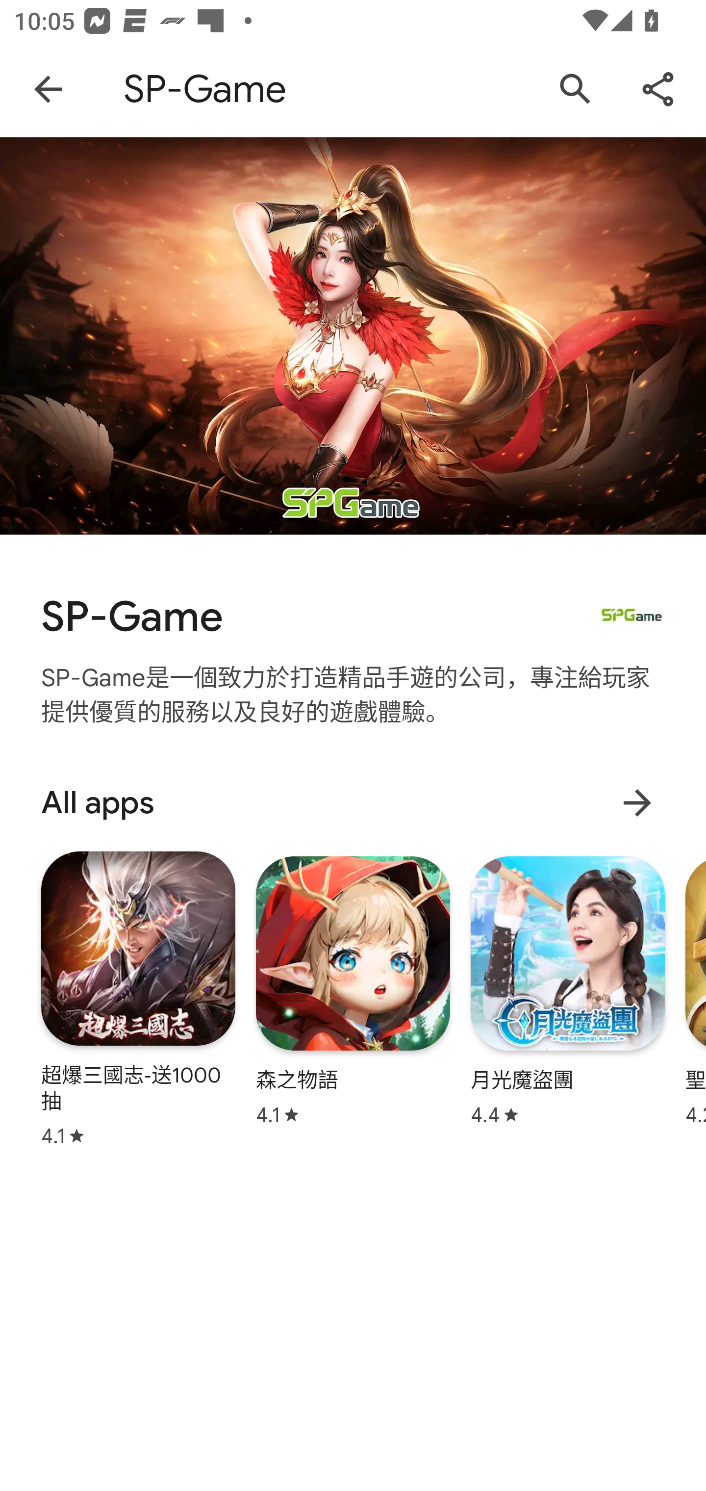 Image resolution: width=706 pixels, height=1491 pixels. Describe the element at coordinates (576, 89) in the screenshot. I see `Search Google Play` at that location.